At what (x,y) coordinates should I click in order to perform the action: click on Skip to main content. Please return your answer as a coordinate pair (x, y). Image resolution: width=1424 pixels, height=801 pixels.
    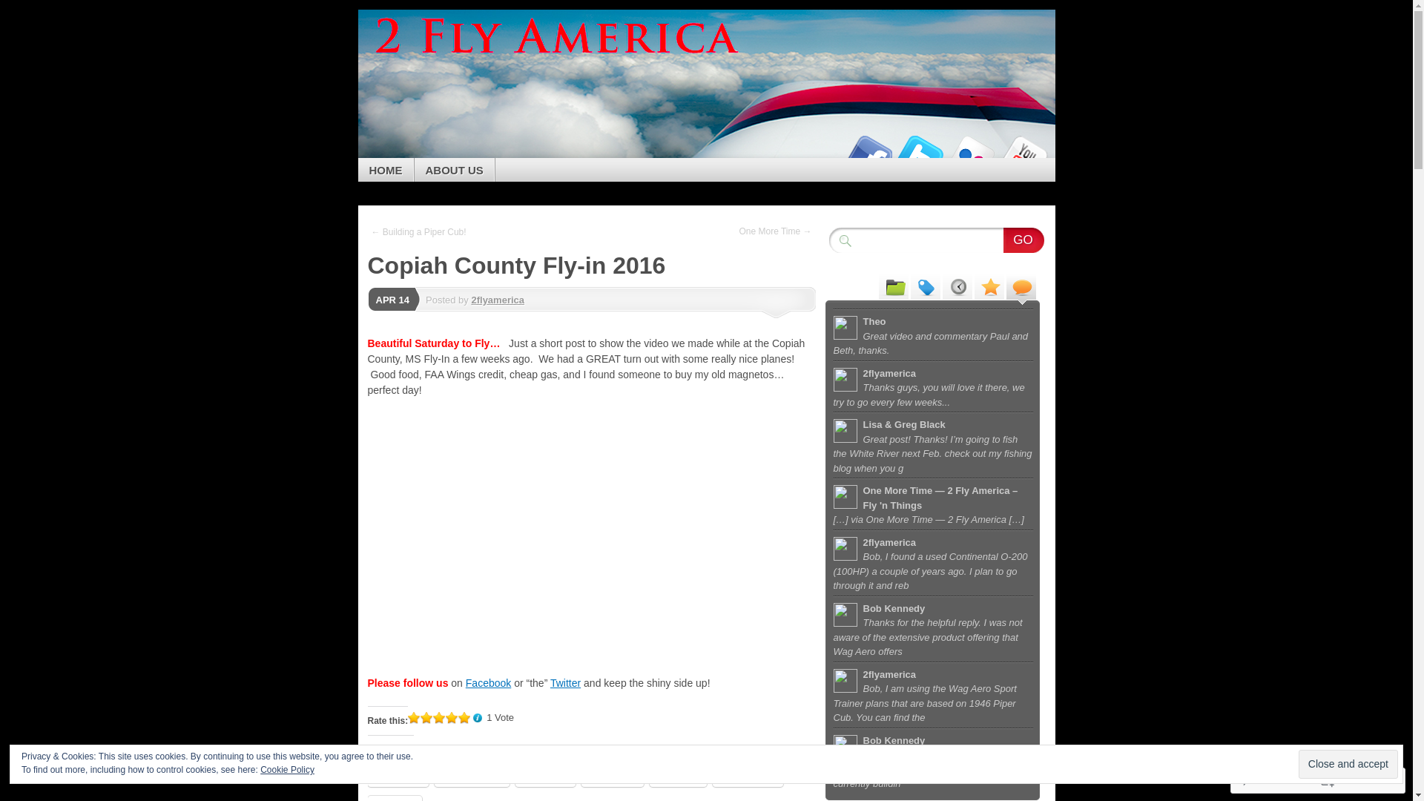
    Looking at the image, I should click on (426, 36).